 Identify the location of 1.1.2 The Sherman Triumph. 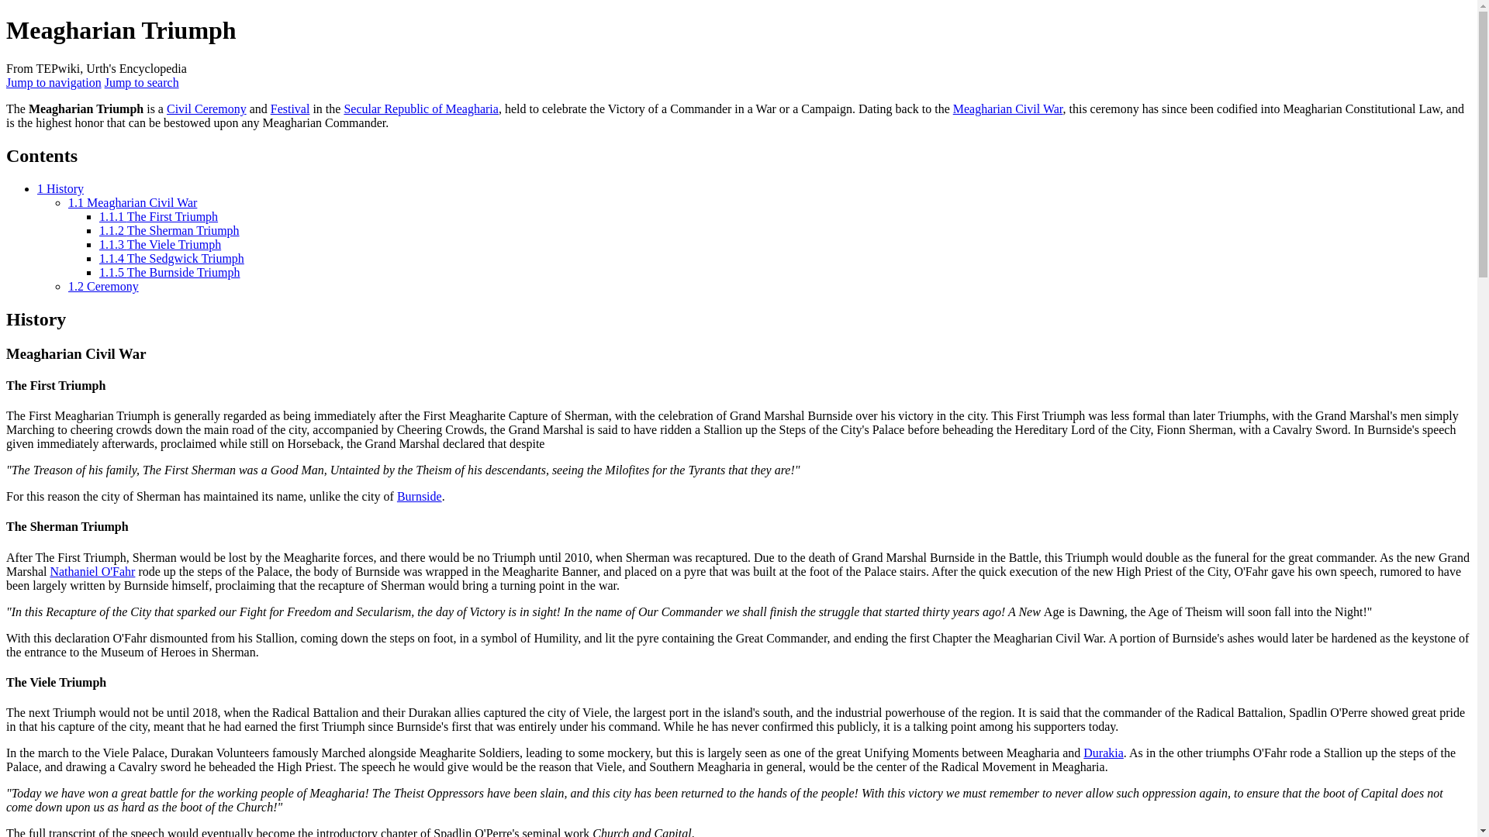
(169, 230).